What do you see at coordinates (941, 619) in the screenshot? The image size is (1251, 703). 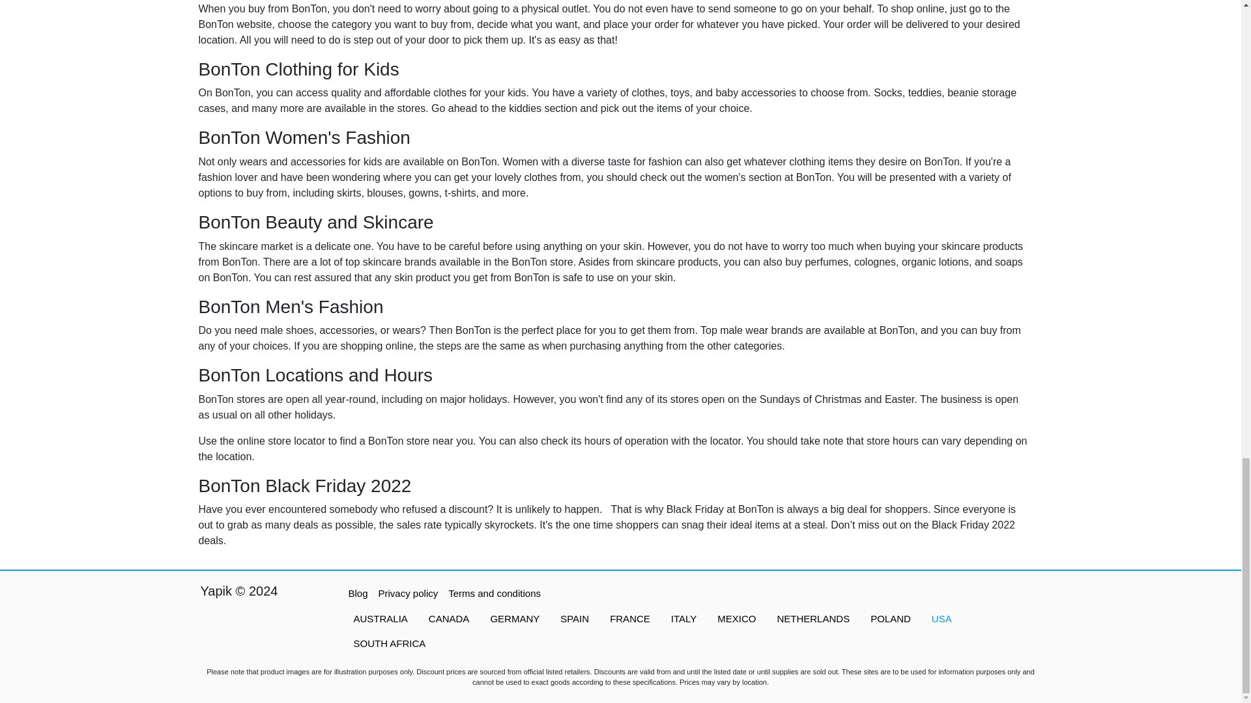 I see `USA` at bounding box center [941, 619].